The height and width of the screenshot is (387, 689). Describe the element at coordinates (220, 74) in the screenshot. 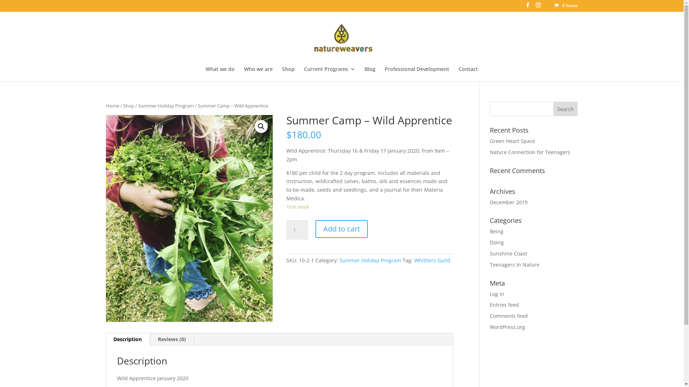

I see `What we do` at that location.